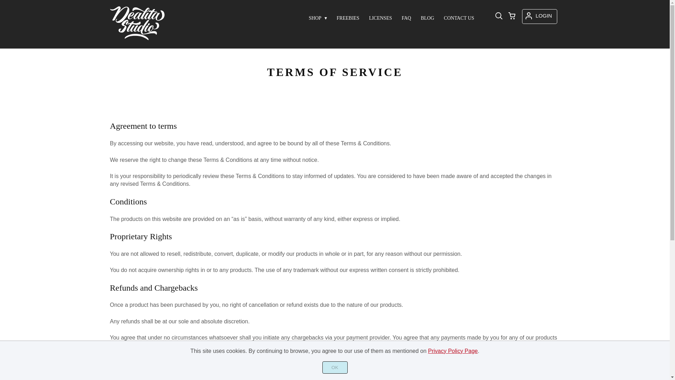 The width and height of the screenshot is (675, 380). I want to click on LICENSES, so click(380, 18).